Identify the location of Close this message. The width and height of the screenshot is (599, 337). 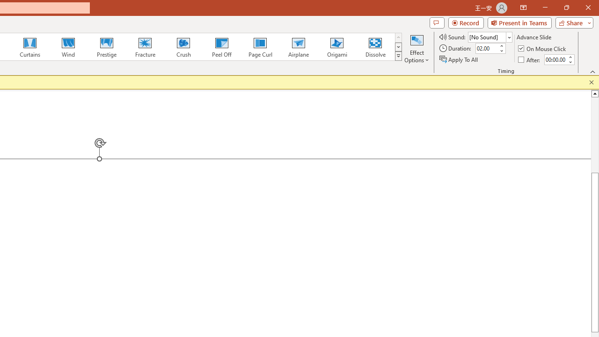
(592, 82).